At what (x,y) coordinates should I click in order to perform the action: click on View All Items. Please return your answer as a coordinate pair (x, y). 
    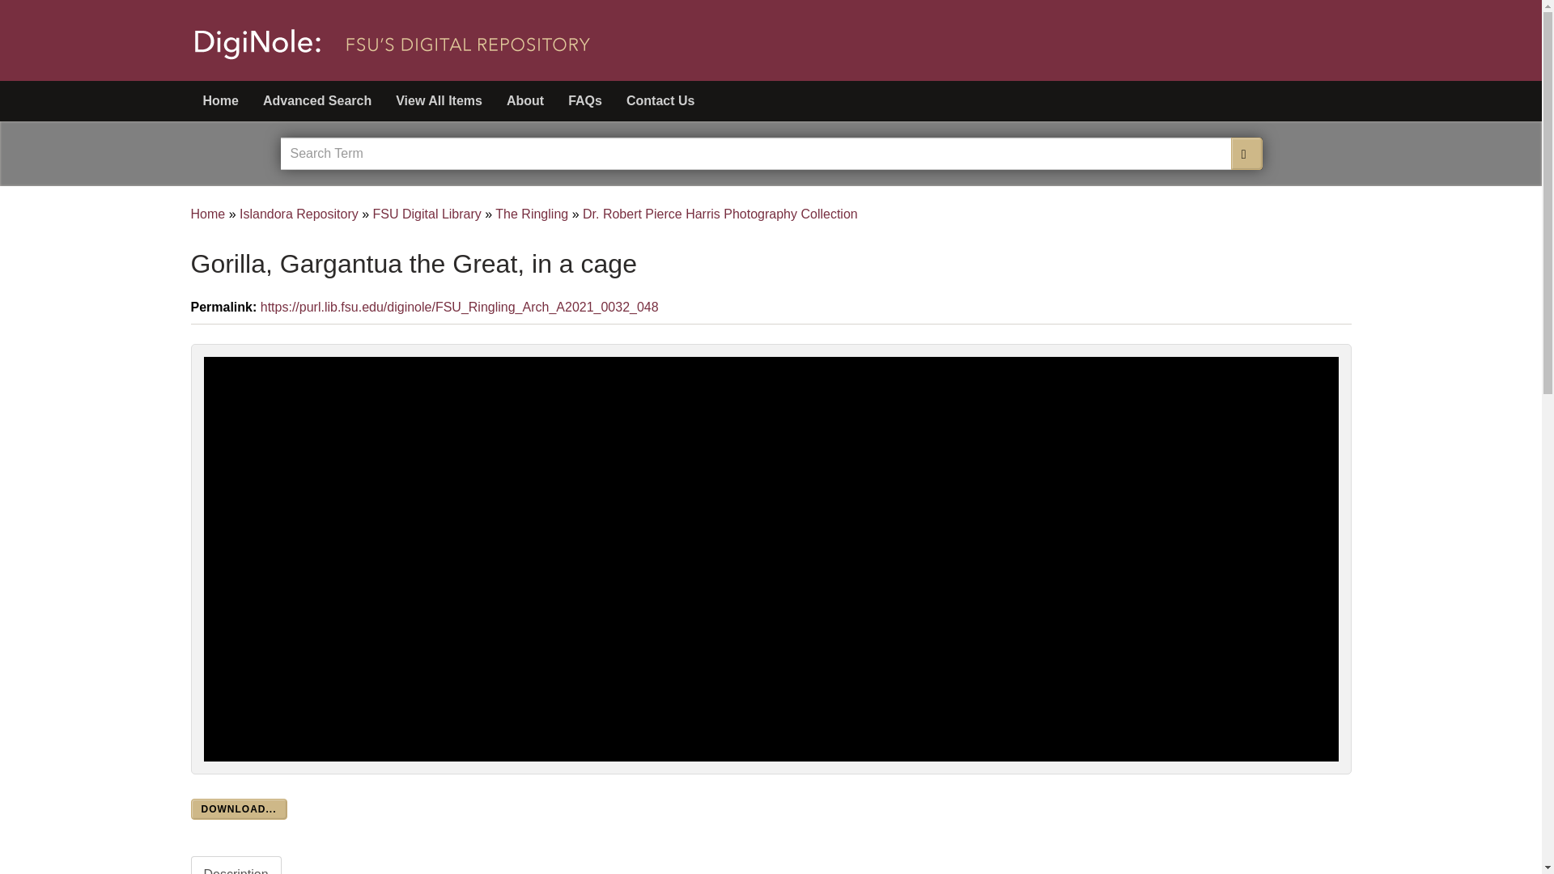
    Looking at the image, I should click on (439, 101).